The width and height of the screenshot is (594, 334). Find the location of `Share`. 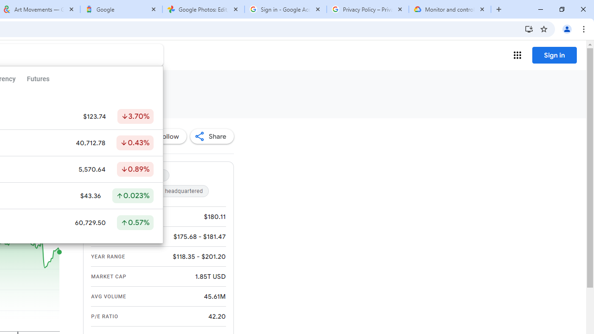

Share is located at coordinates (212, 136).